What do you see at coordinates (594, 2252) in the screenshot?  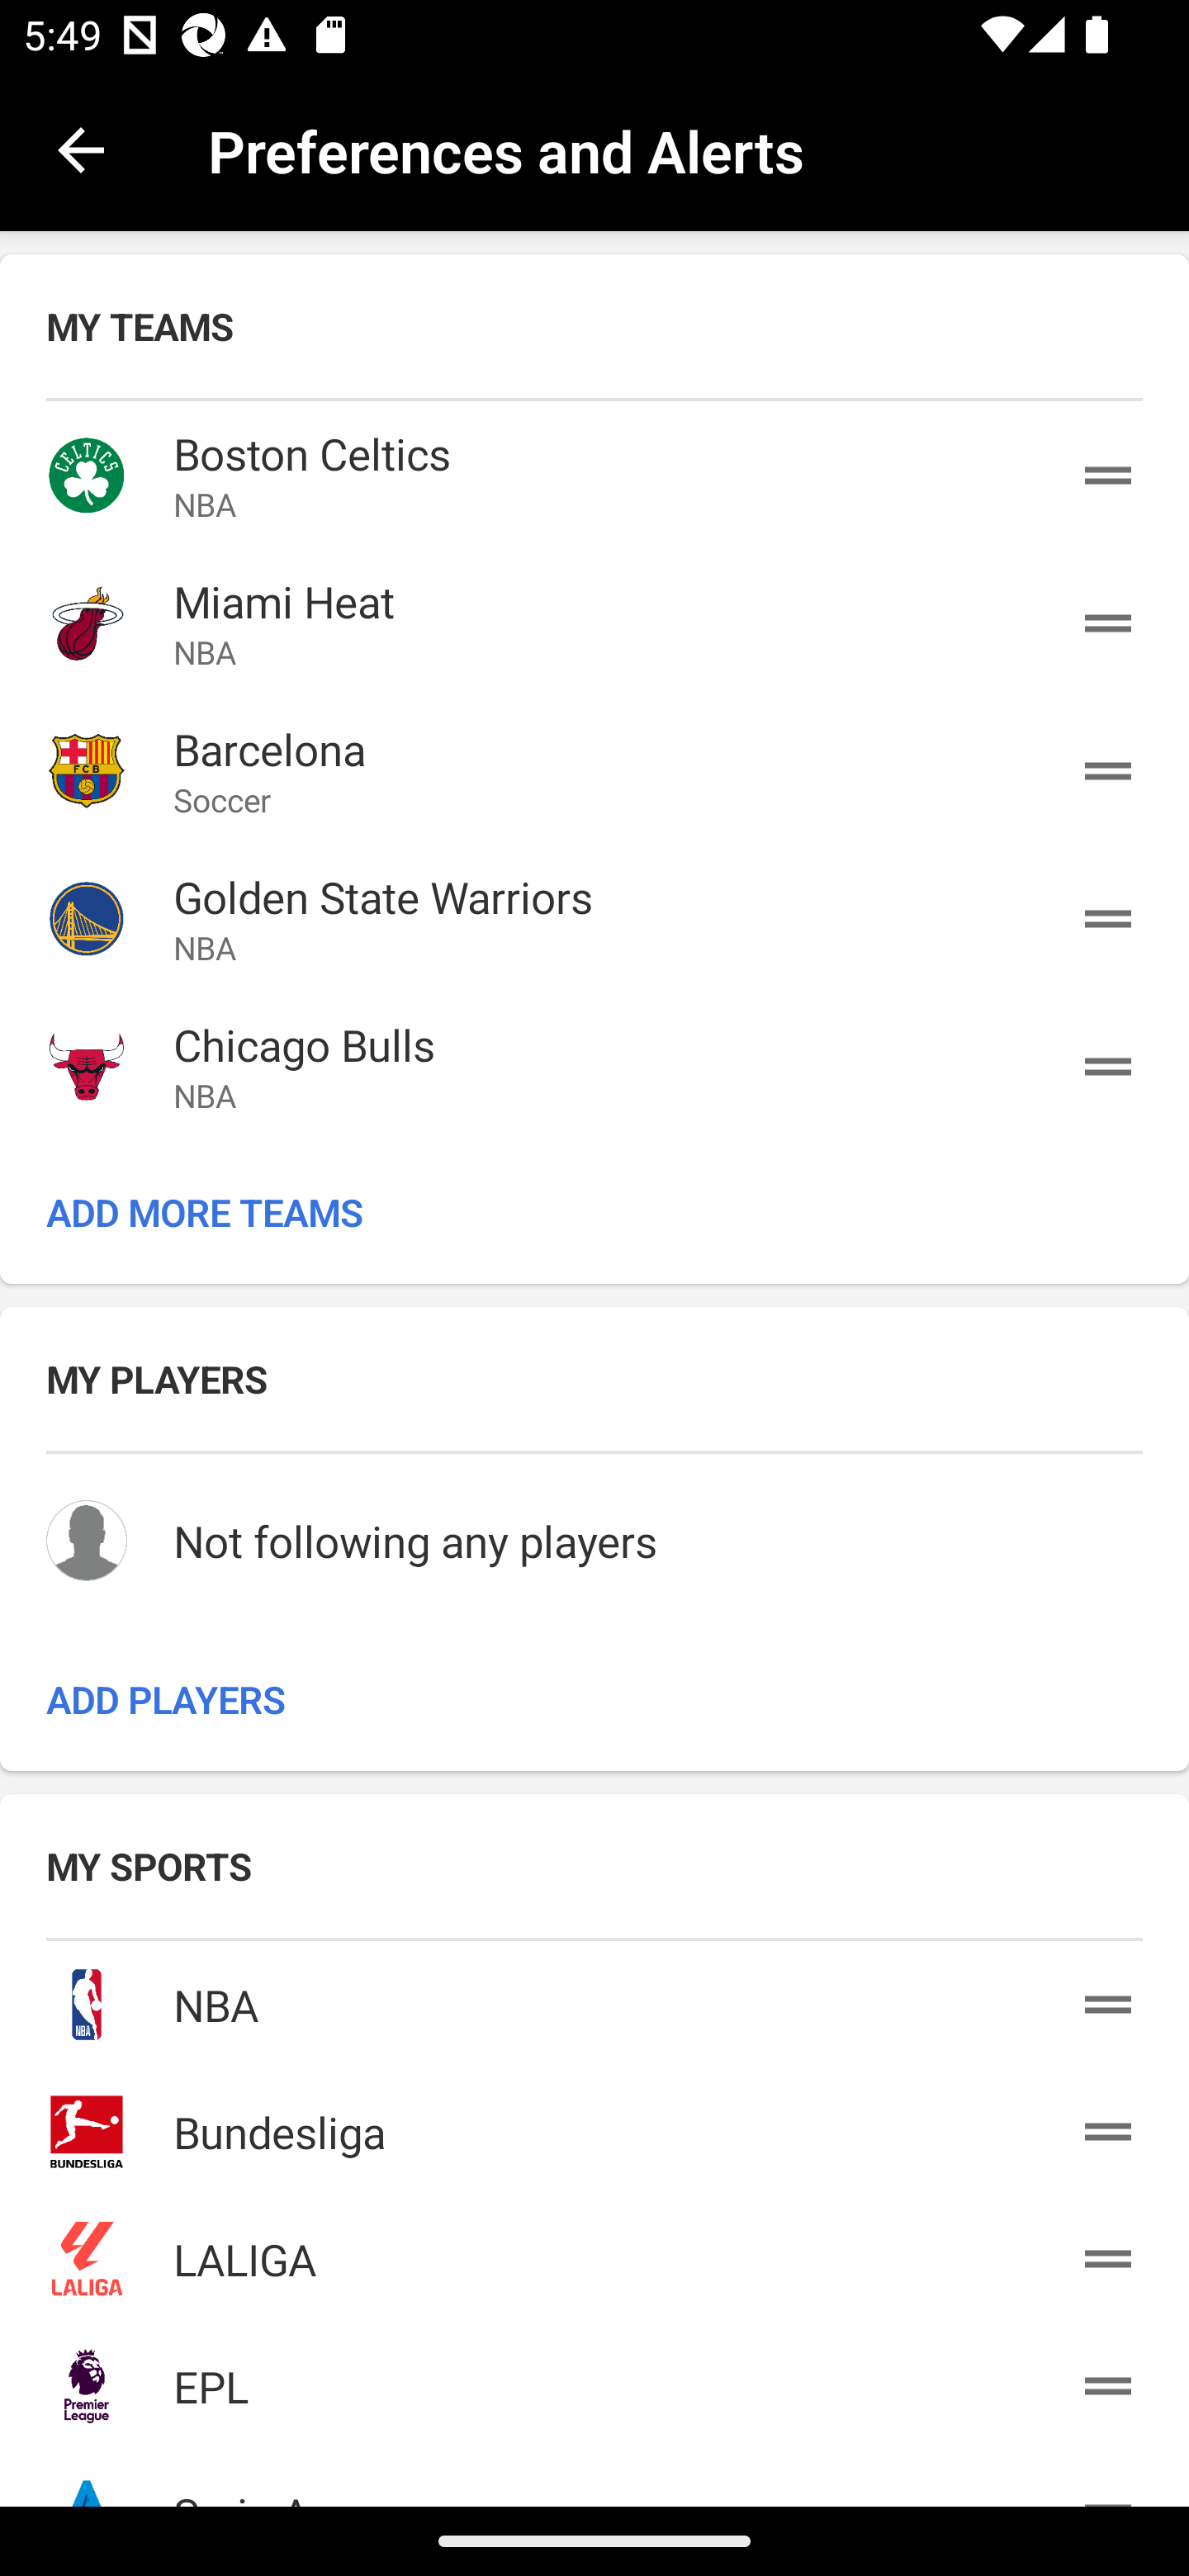 I see `LALIGA LALIGA LALIGA` at bounding box center [594, 2252].